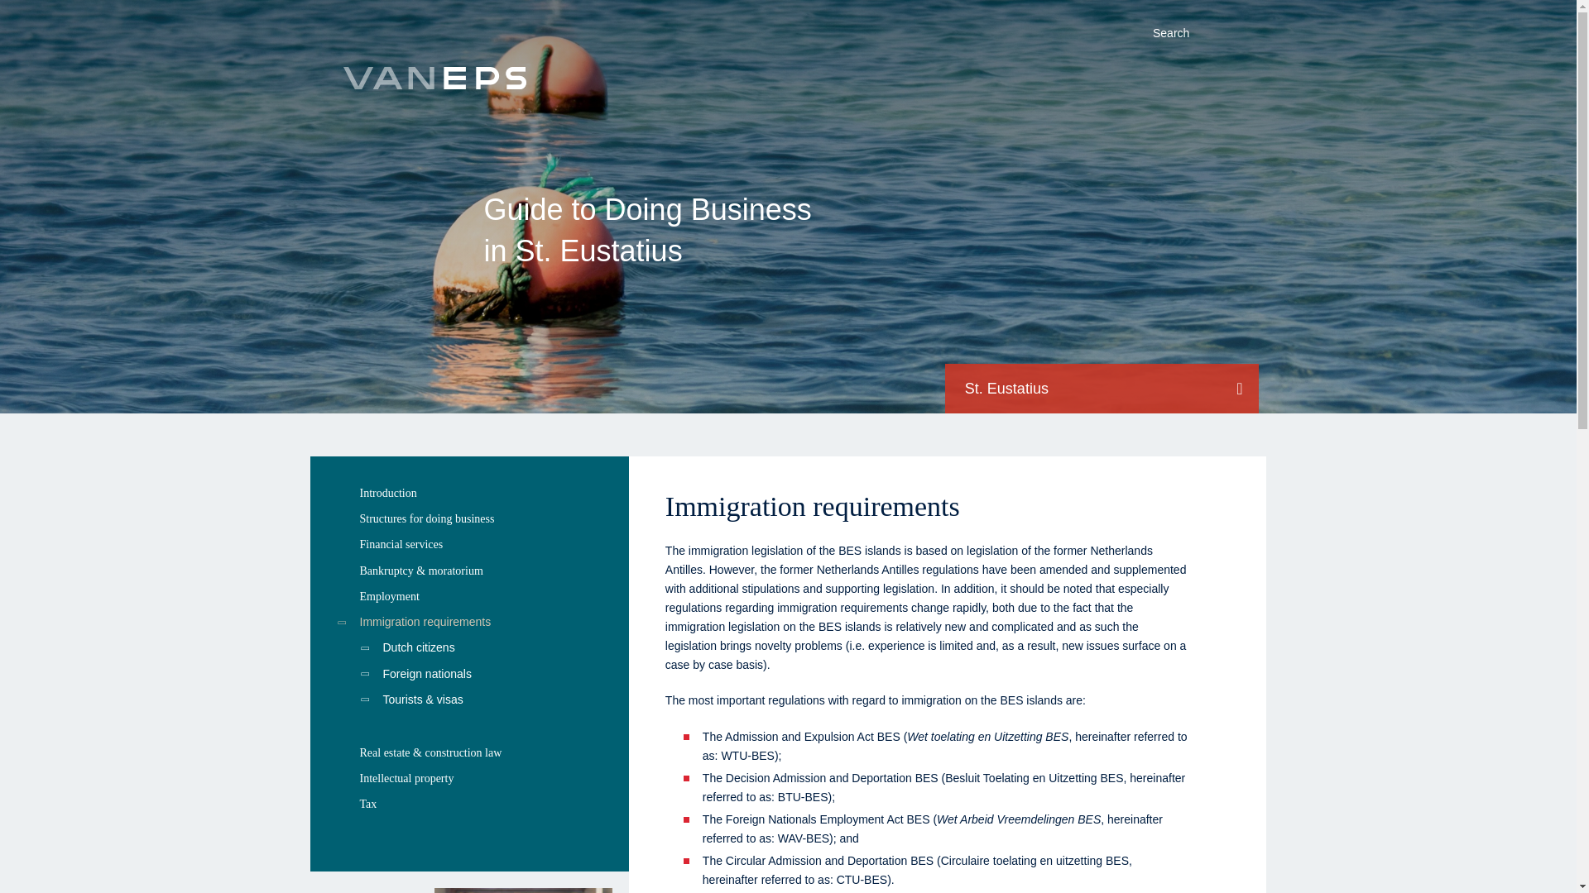 The width and height of the screenshot is (1589, 893). I want to click on Dutch citizens, so click(468, 647).